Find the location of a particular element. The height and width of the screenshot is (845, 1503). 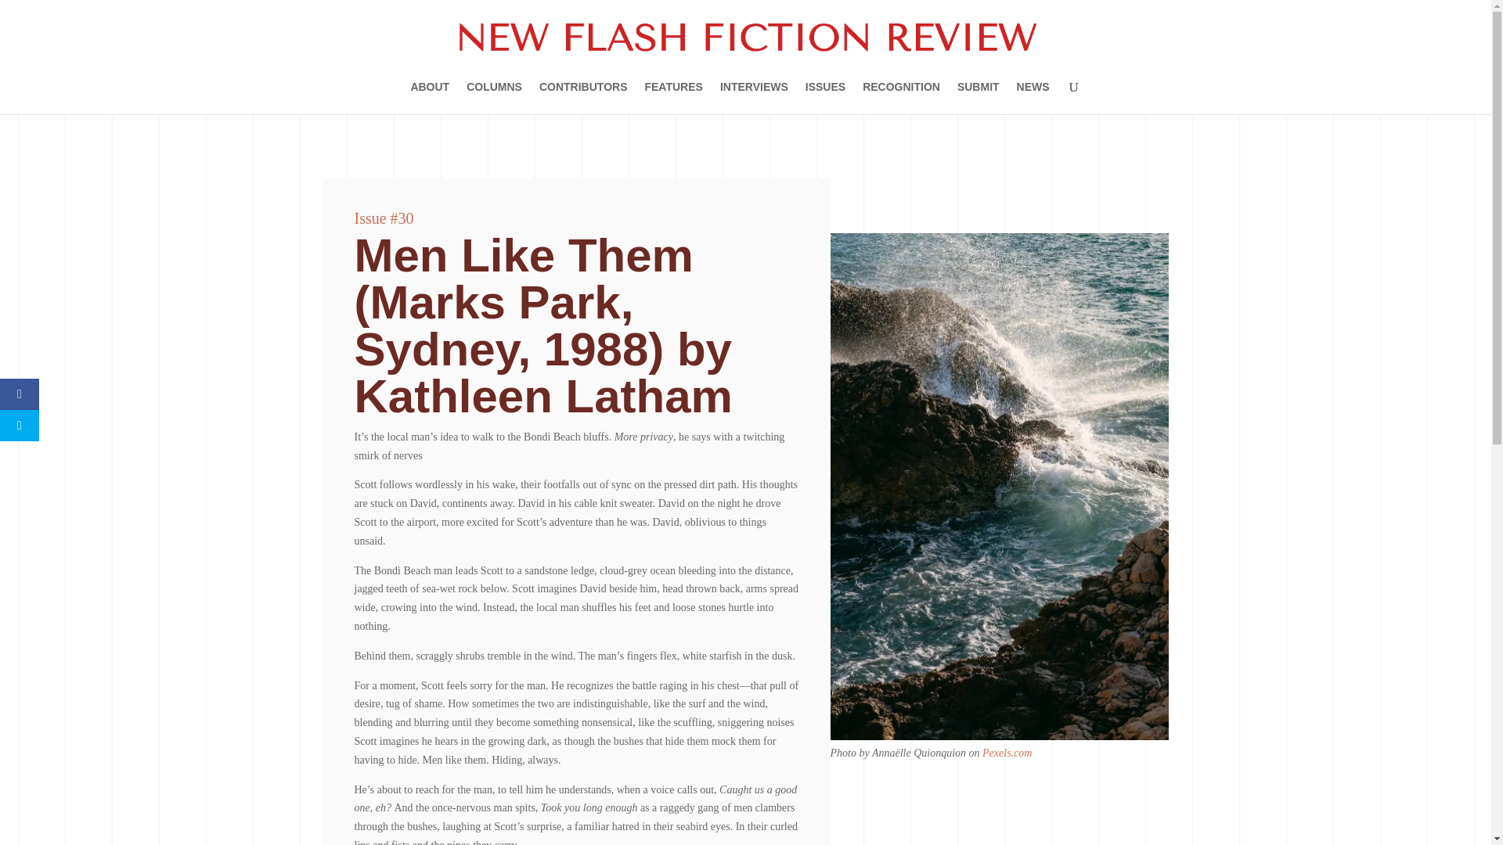

CONTRIBUTORS is located at coordinates (584, 97).